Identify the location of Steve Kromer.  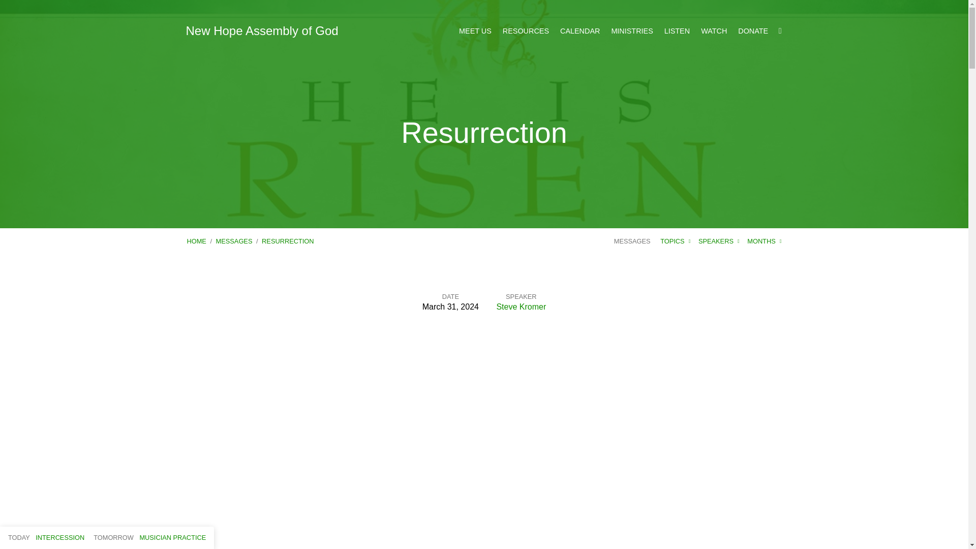
(521, 307).